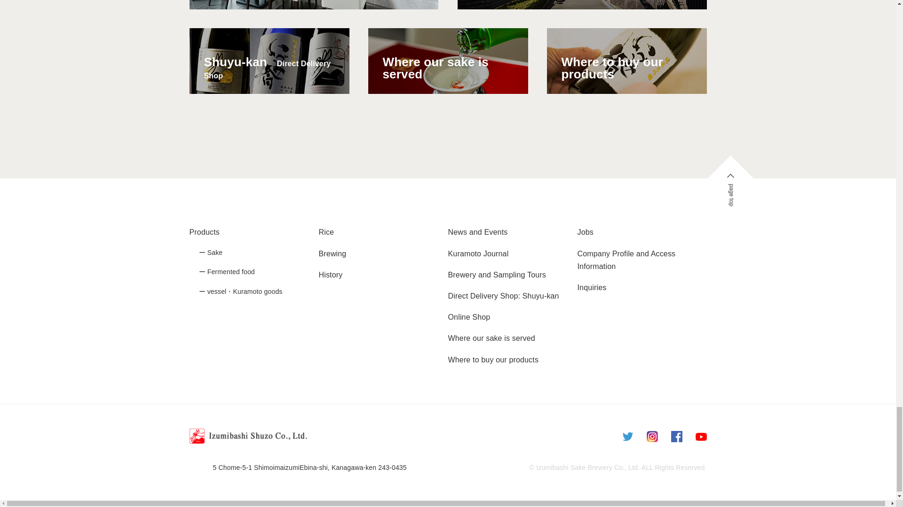  Describe the element at coordinates (331, 275) in the screenshot. I see `History` at that location.